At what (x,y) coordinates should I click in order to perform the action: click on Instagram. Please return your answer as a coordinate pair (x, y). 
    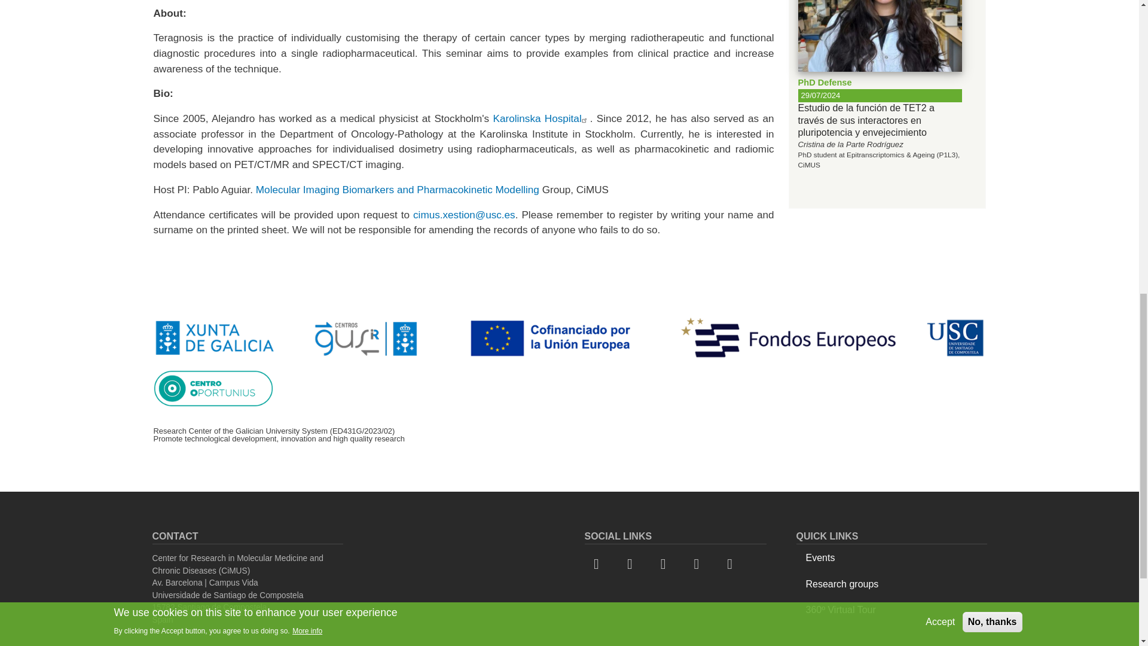
    Looking at the image, I should click on (734, 559).